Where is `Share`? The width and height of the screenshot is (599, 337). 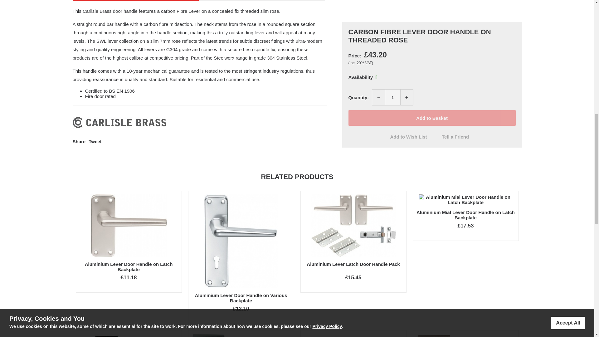 Share is located at coordinates (79, 141).